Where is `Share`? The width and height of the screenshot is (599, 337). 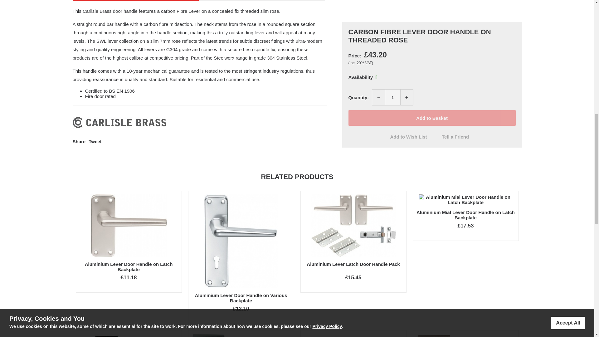 Share is located at coordinates (79, 141).